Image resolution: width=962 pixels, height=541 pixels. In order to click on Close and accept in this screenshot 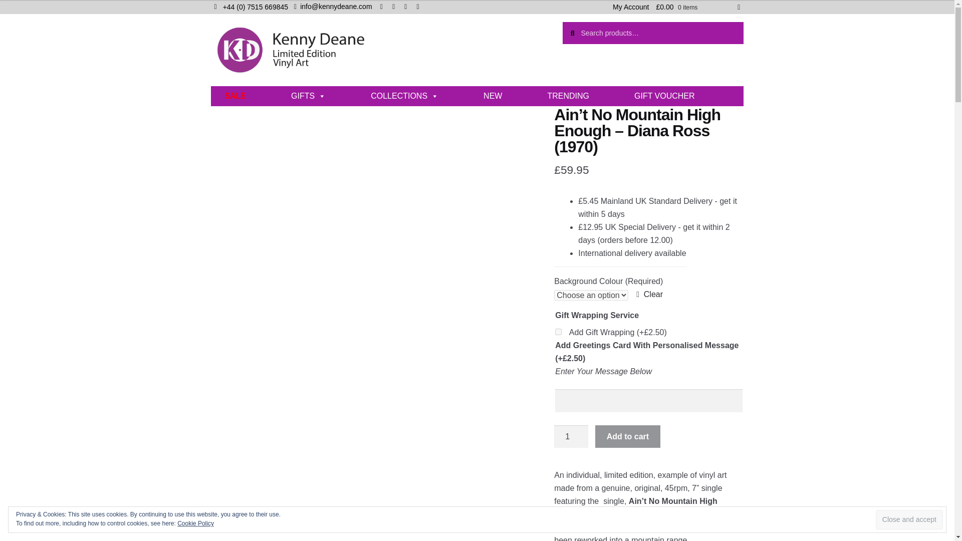, I will do `click(909, 520)`.